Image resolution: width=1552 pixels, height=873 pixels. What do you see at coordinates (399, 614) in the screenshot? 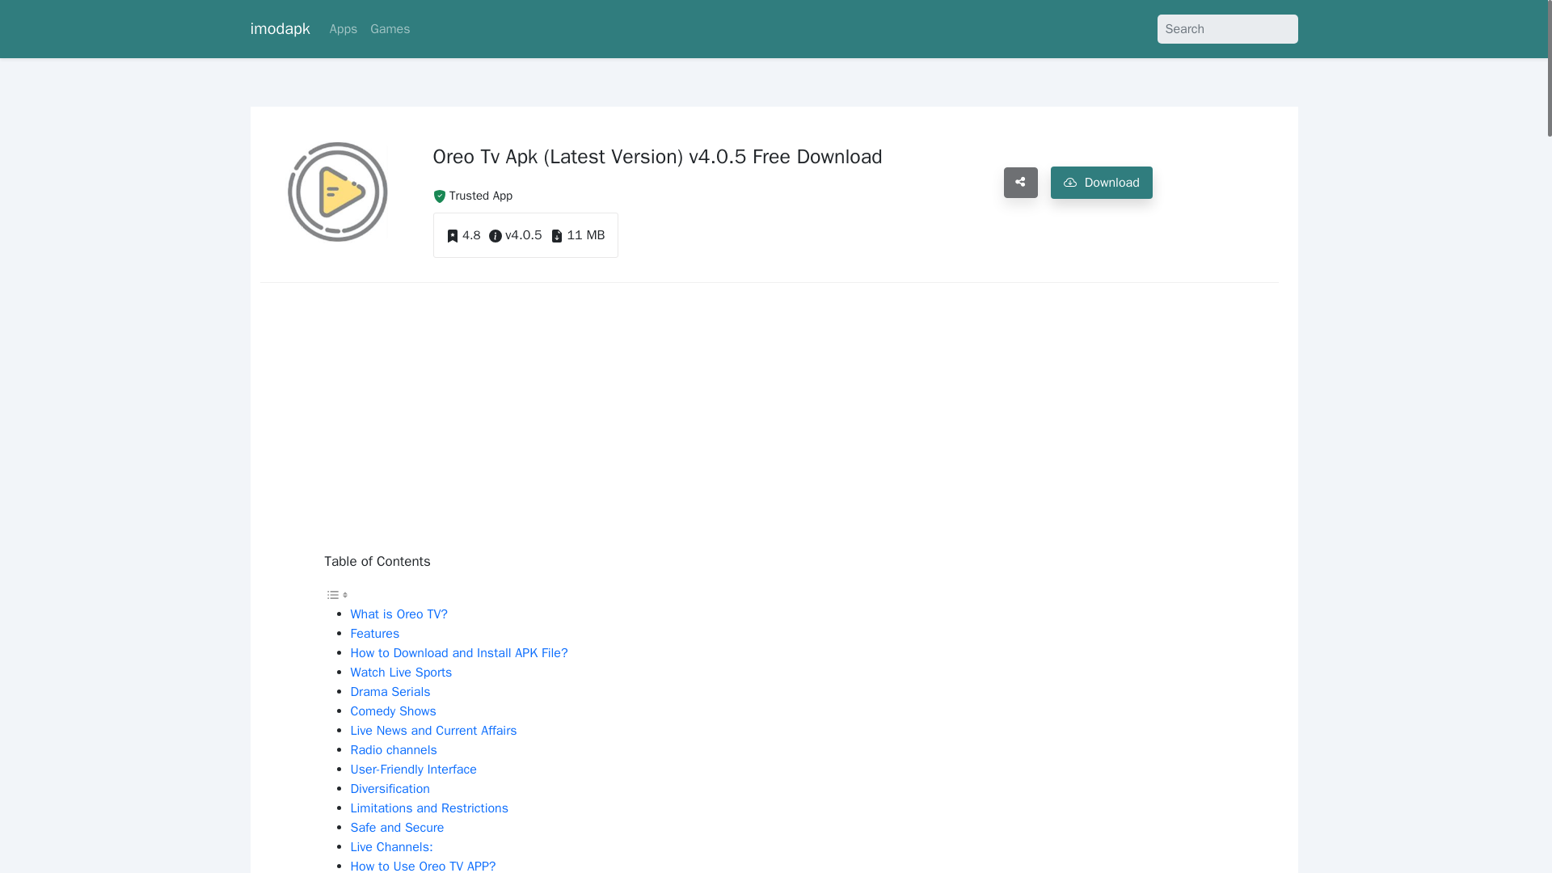
I see `What is Oreo TV?` at bounding box center [399, 614].